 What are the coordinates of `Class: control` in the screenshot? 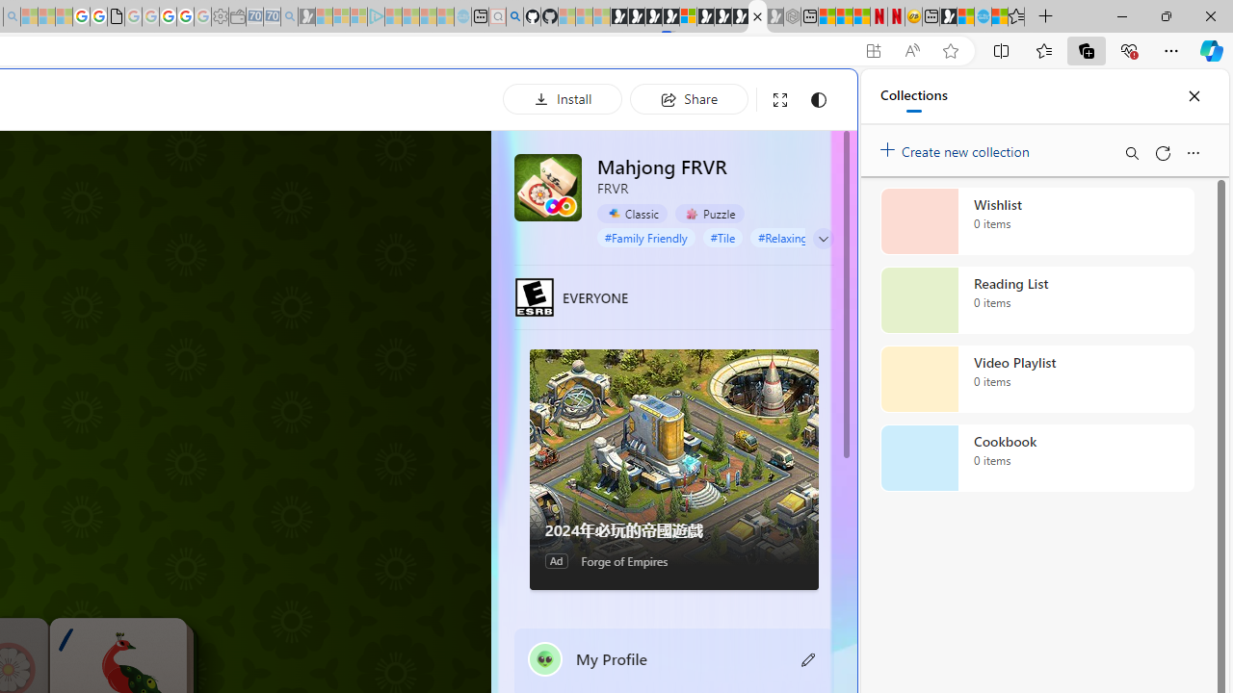 It's located at (824, 239).